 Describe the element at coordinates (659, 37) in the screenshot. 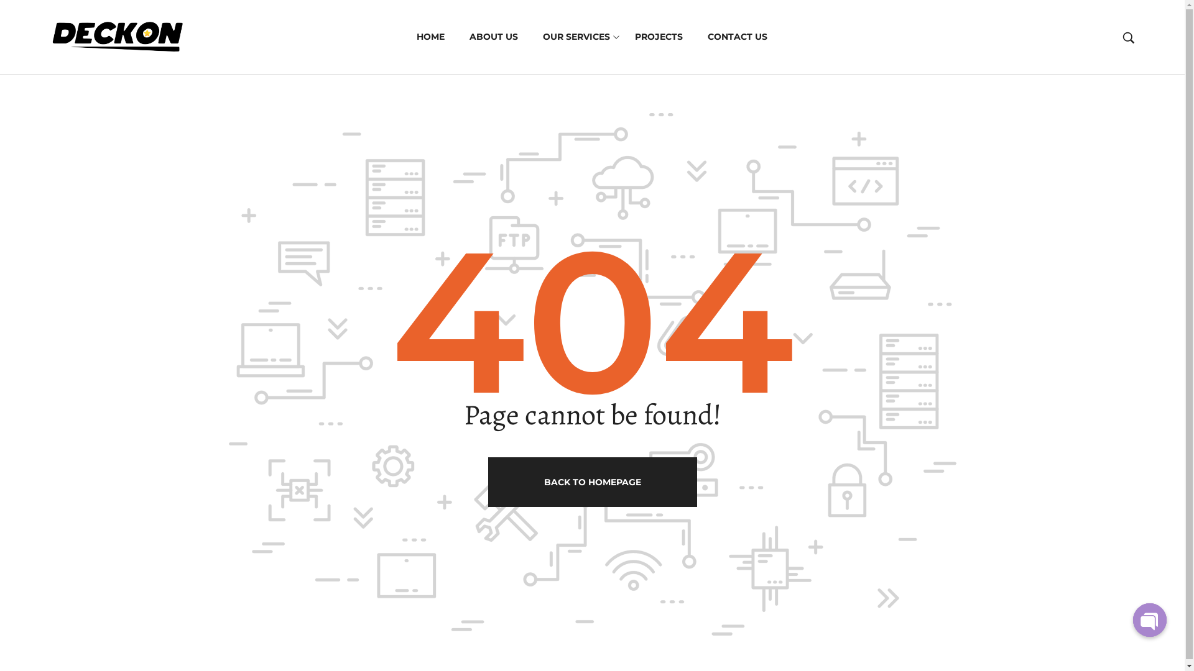

I see `PROJECTS` at that location.